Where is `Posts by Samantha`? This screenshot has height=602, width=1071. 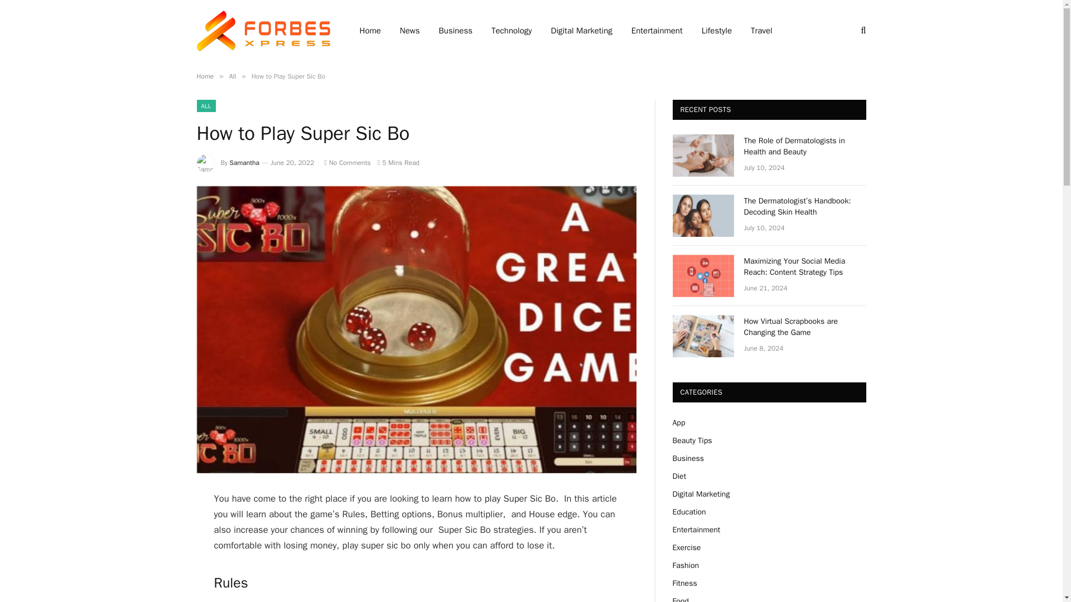
Posts by Samantha is located at coordinates (244, 163).